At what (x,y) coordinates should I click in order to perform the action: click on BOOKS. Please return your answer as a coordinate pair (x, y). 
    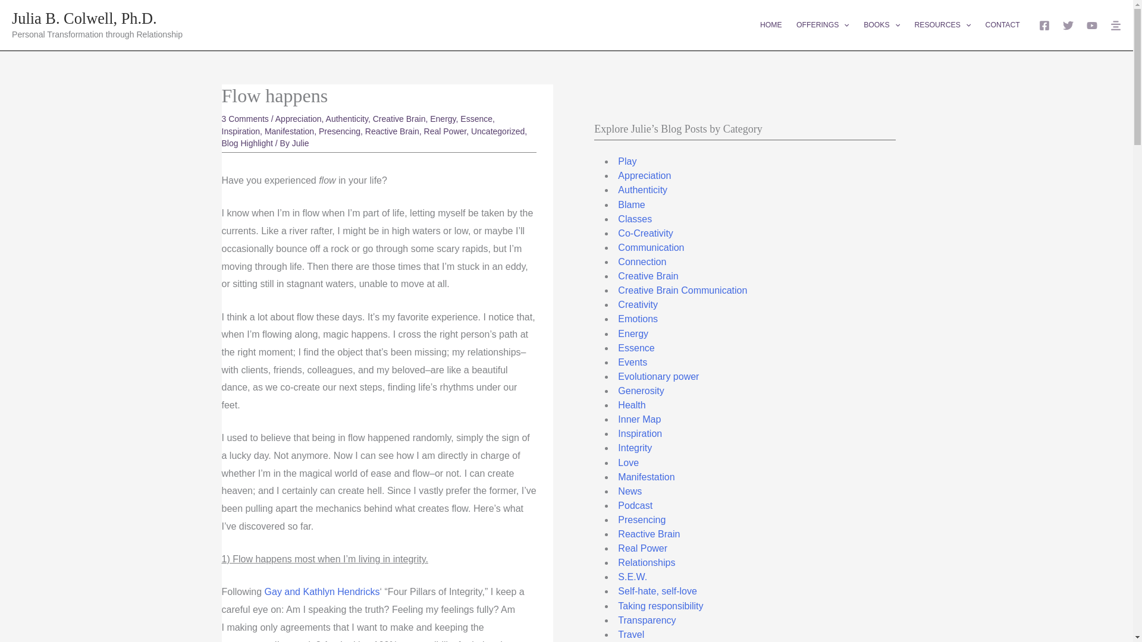
    Looking at the image, I should click on (881, 25).